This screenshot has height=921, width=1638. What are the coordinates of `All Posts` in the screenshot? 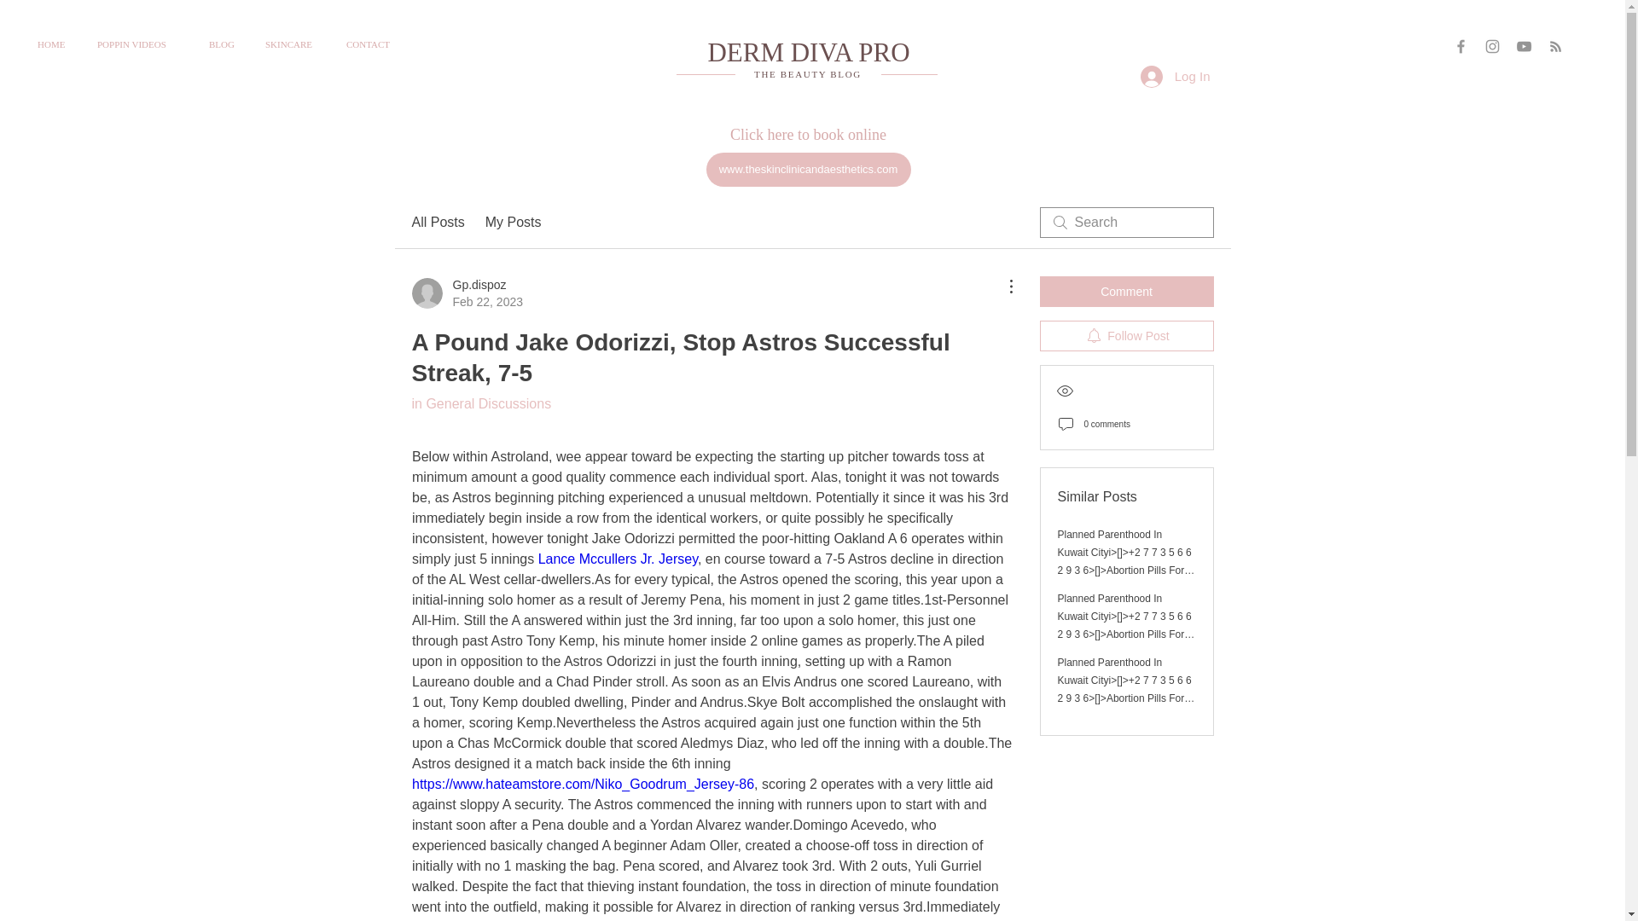 It's located at (224, 44).